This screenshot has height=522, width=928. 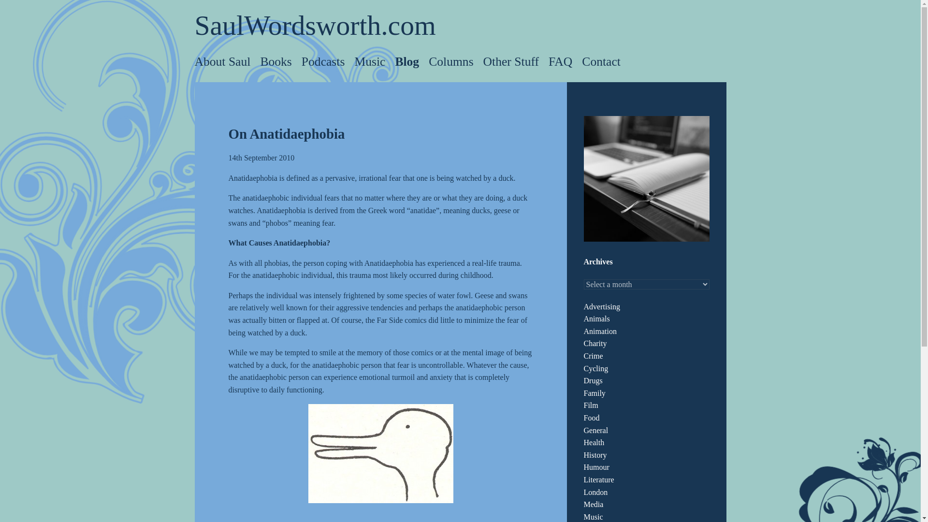 I want to click on Literature, so click(x=599, y=479).